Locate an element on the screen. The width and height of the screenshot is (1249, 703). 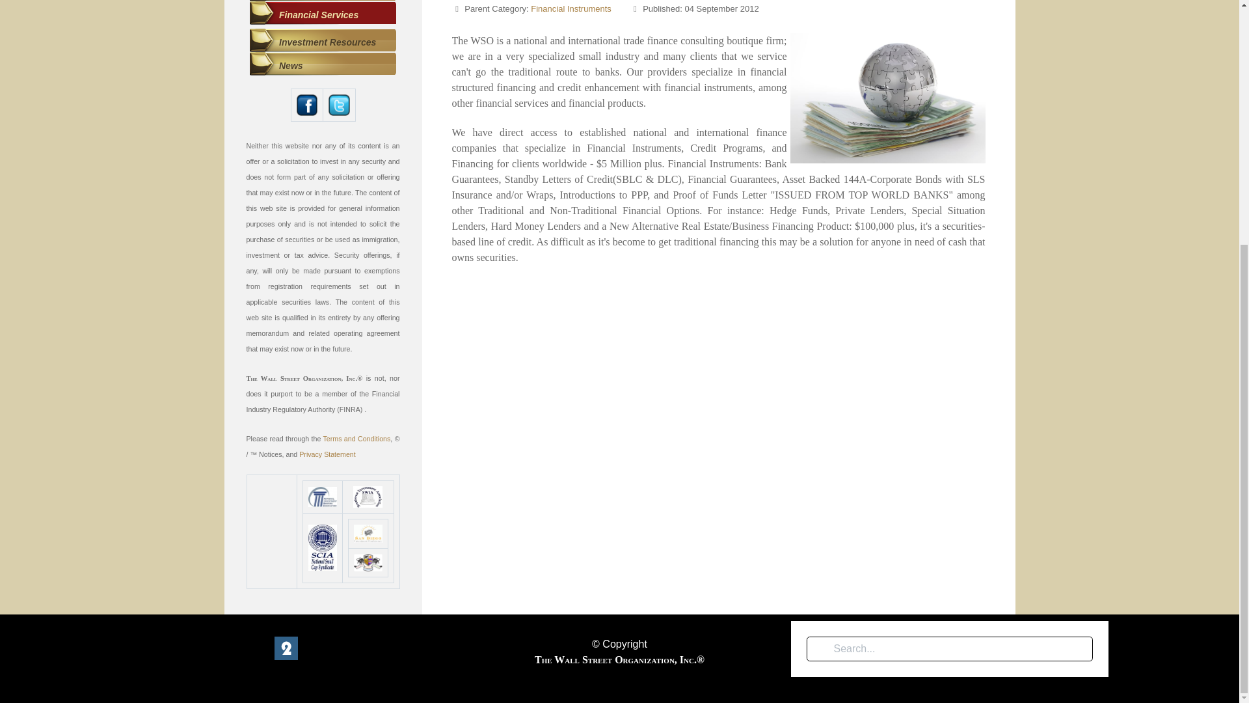
Follow WSO on Twitter is located at coordinates (338, 104).